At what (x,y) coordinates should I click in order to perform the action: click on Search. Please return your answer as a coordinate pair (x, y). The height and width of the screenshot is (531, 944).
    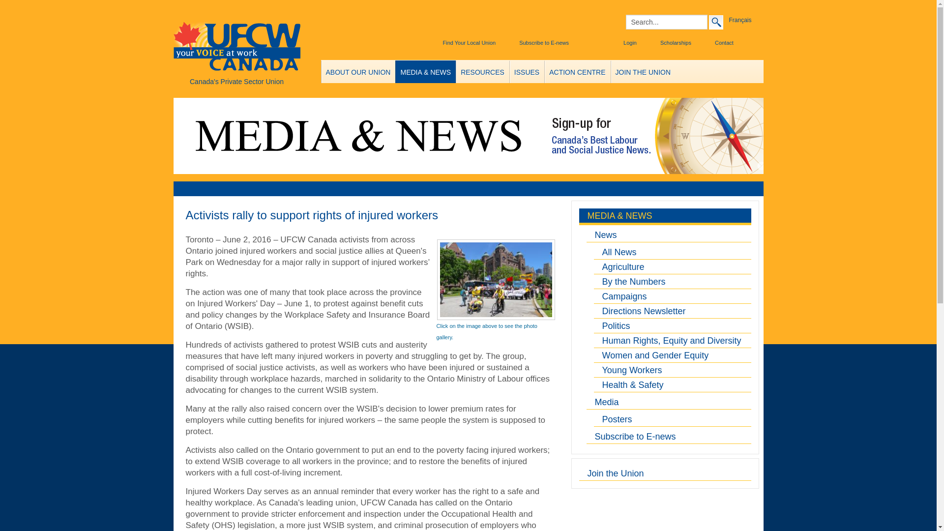
    Looking at the image, I should click on (716, 22).